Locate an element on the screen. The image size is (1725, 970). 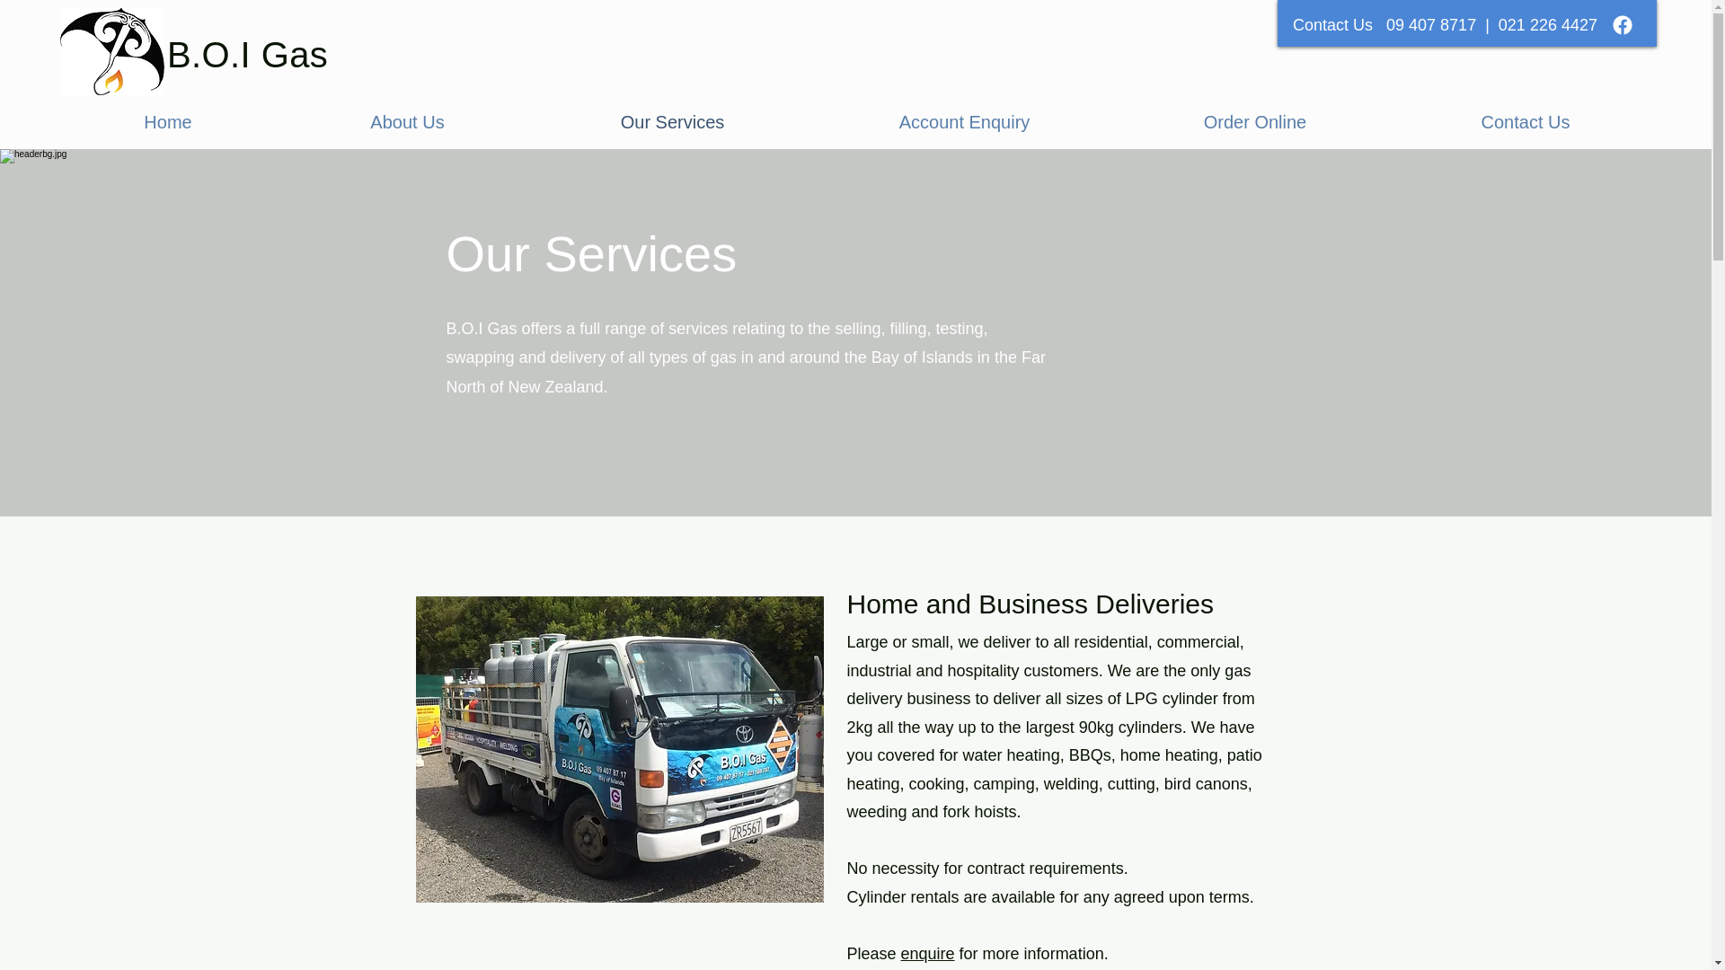
09 407 8717 is located at coordinates (1431, 25).